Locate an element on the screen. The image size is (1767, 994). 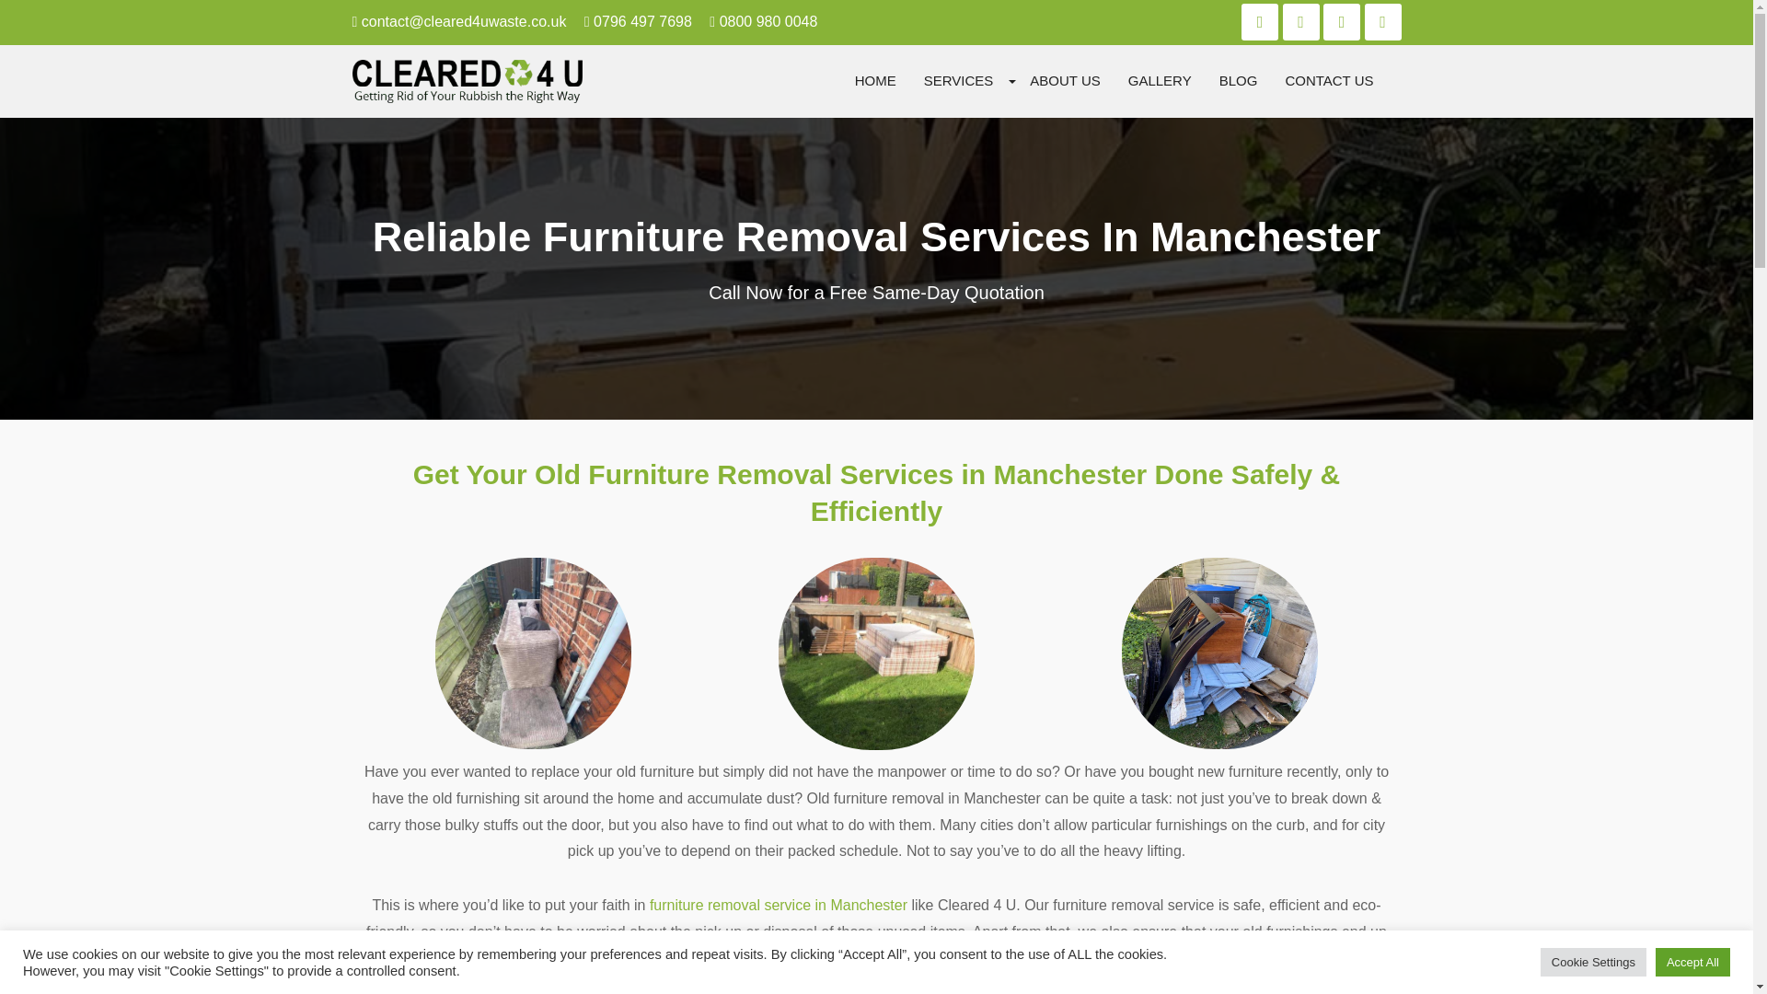
BLOG is located at coordinates (1239, 81).